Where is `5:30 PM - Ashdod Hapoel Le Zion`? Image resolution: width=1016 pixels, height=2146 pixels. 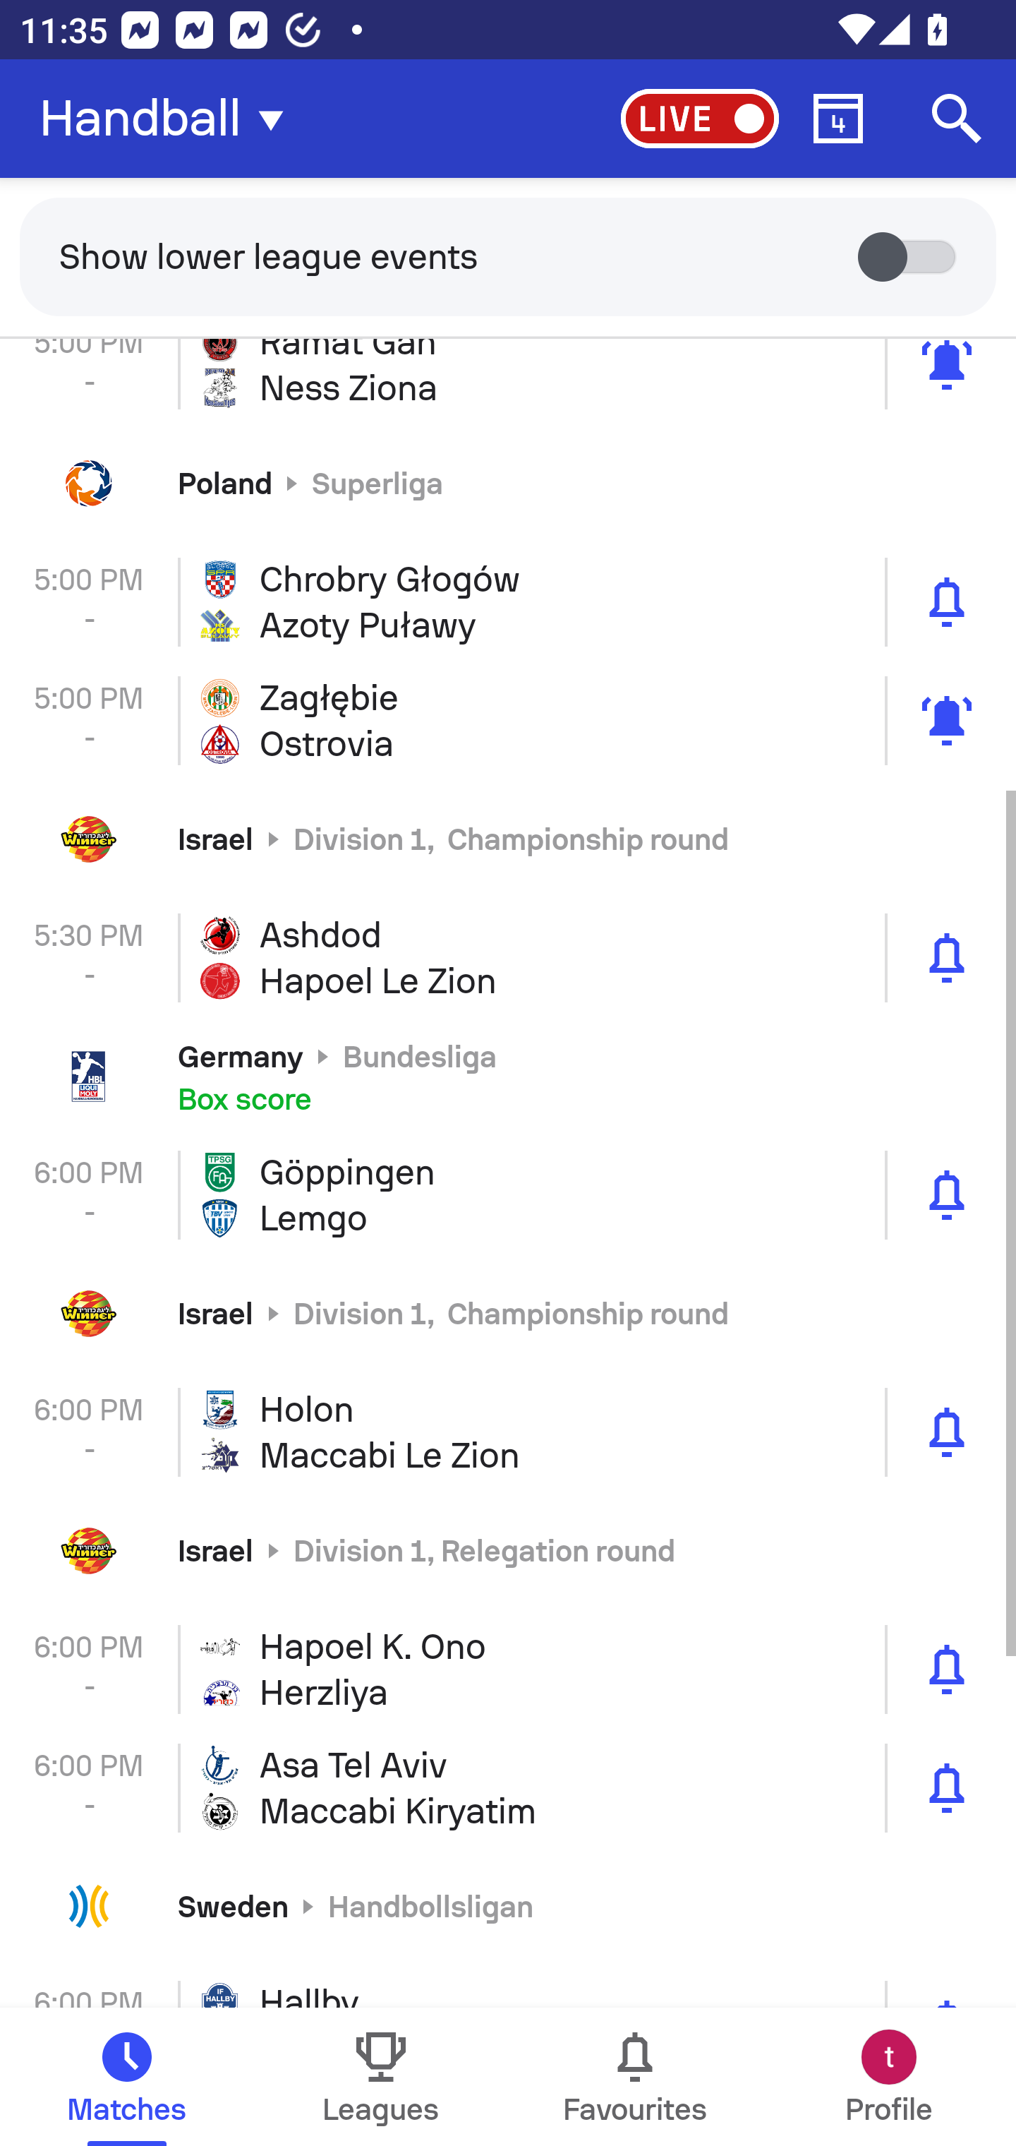
5:30 PM - Ashdod Hapoel Le Zion is located at coordinates (508, 957).